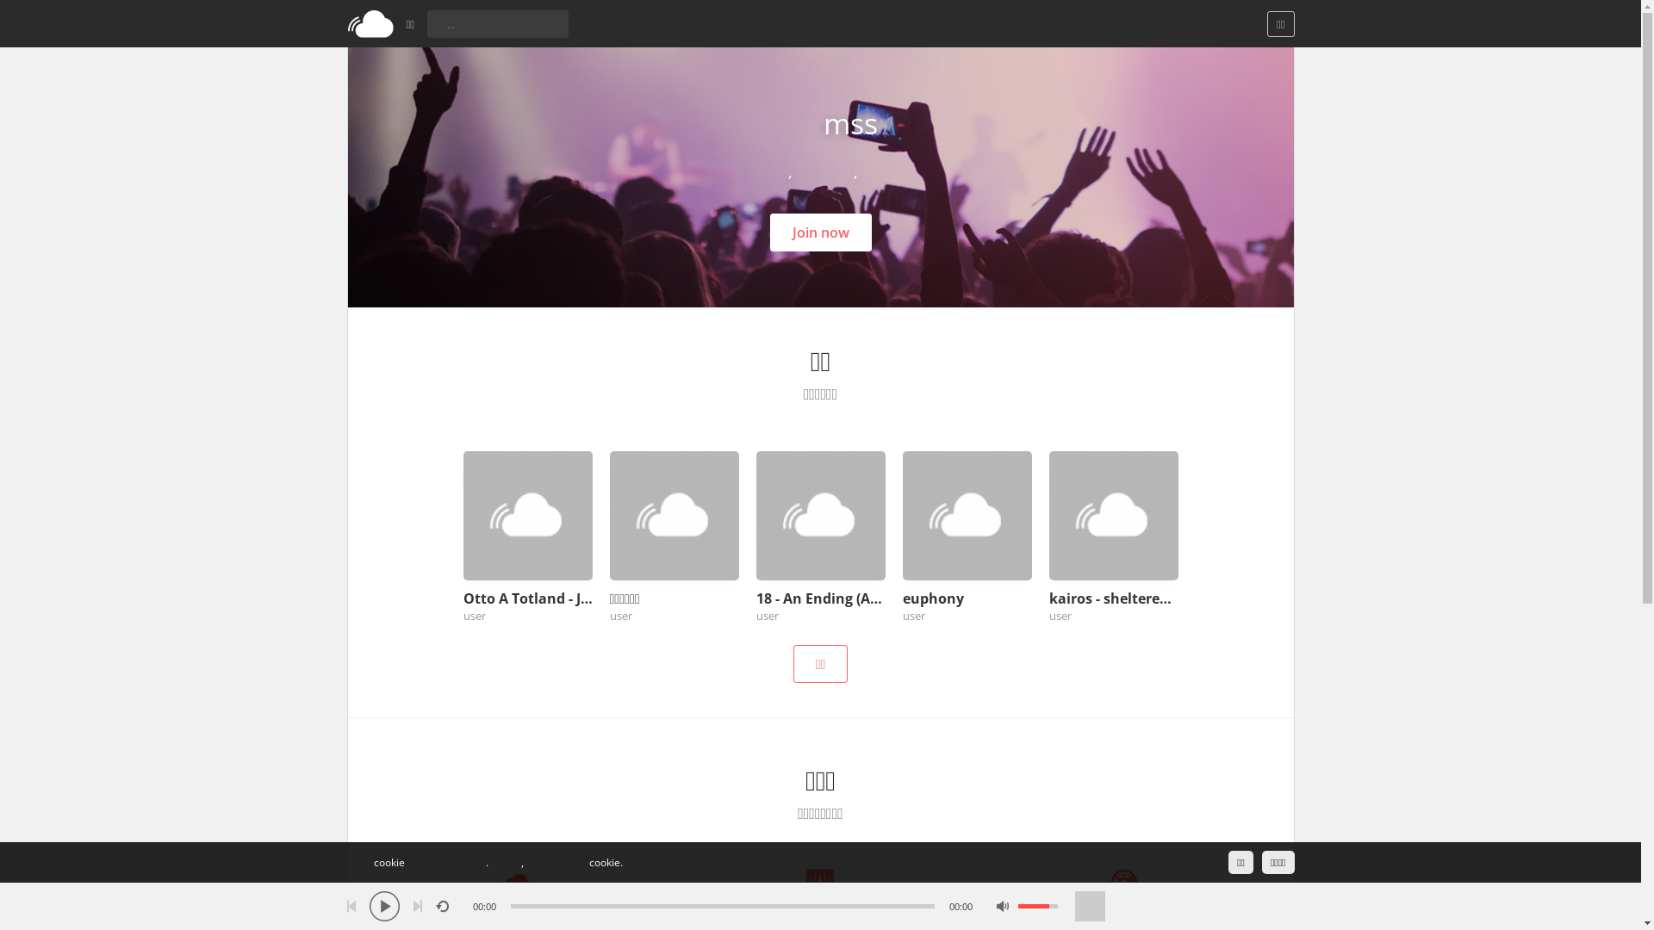 The height and width of the screenshot is (930, 1654). Describe the element at coordinates (768, 616) in the screenshot. I see `user` at that location.